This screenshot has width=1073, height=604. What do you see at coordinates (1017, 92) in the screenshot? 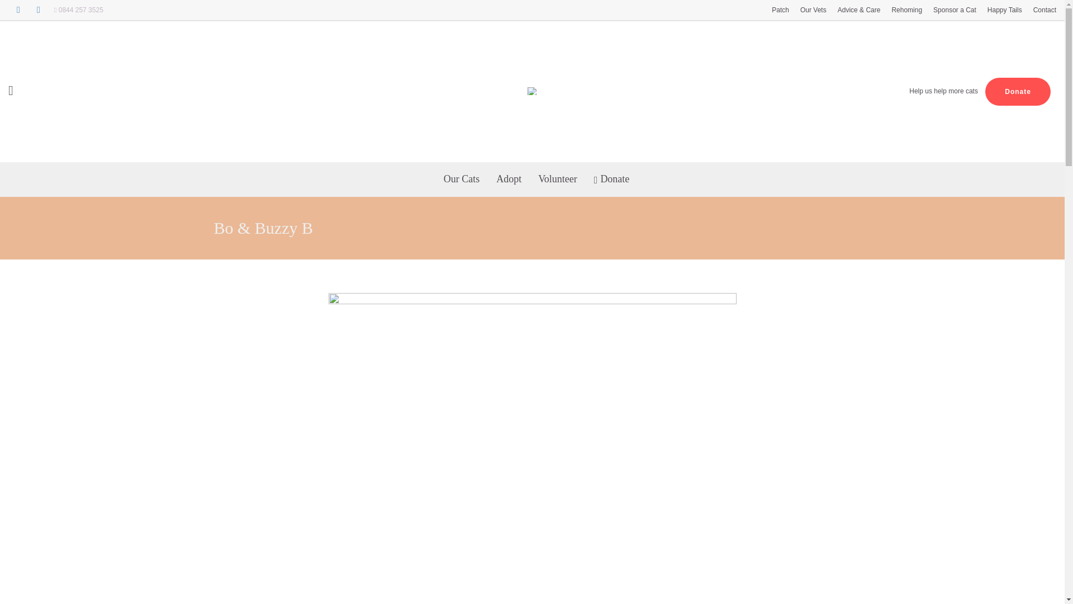
I see `Donate` at bounding box center [1017, 92].